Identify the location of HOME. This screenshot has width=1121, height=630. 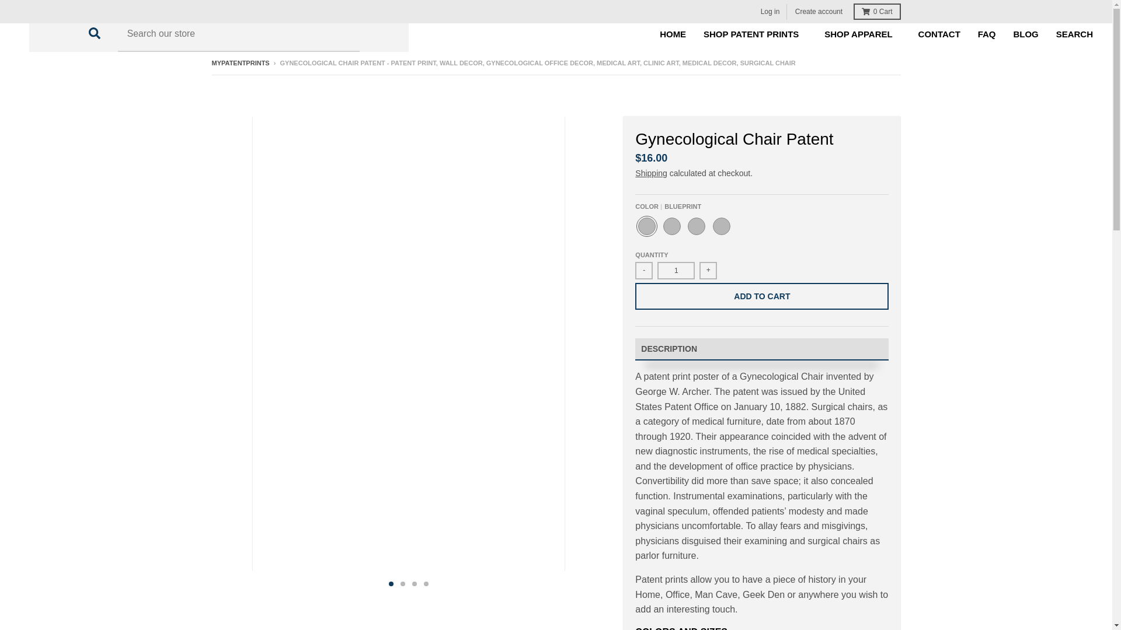
(673, 34).